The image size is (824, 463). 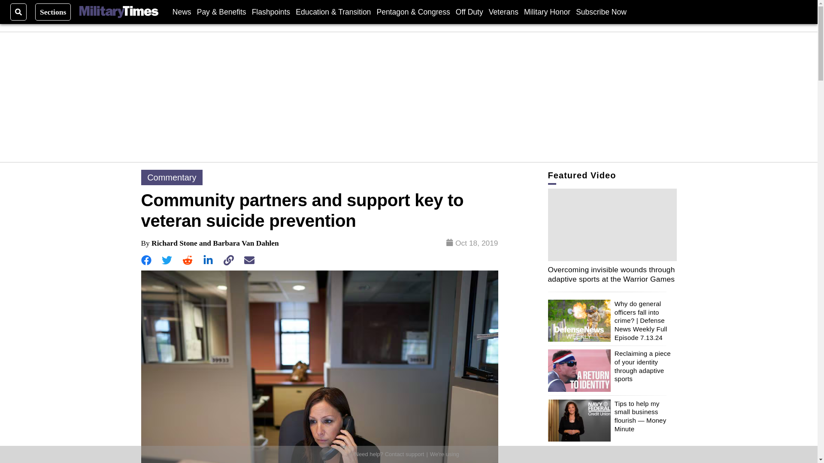 What do you see at coordinates (547, 12) in the screenshot?
I see `Military Honor` at bounding box center [547, 12].